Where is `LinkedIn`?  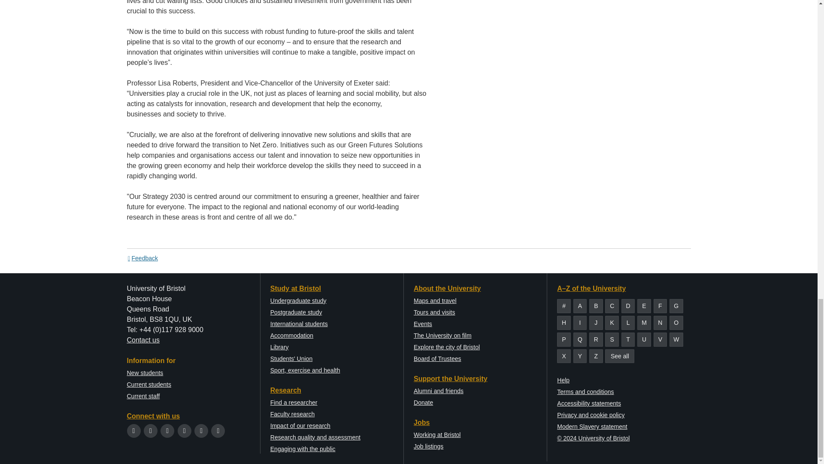 LinkedIn is located at coordinates (201, 430).